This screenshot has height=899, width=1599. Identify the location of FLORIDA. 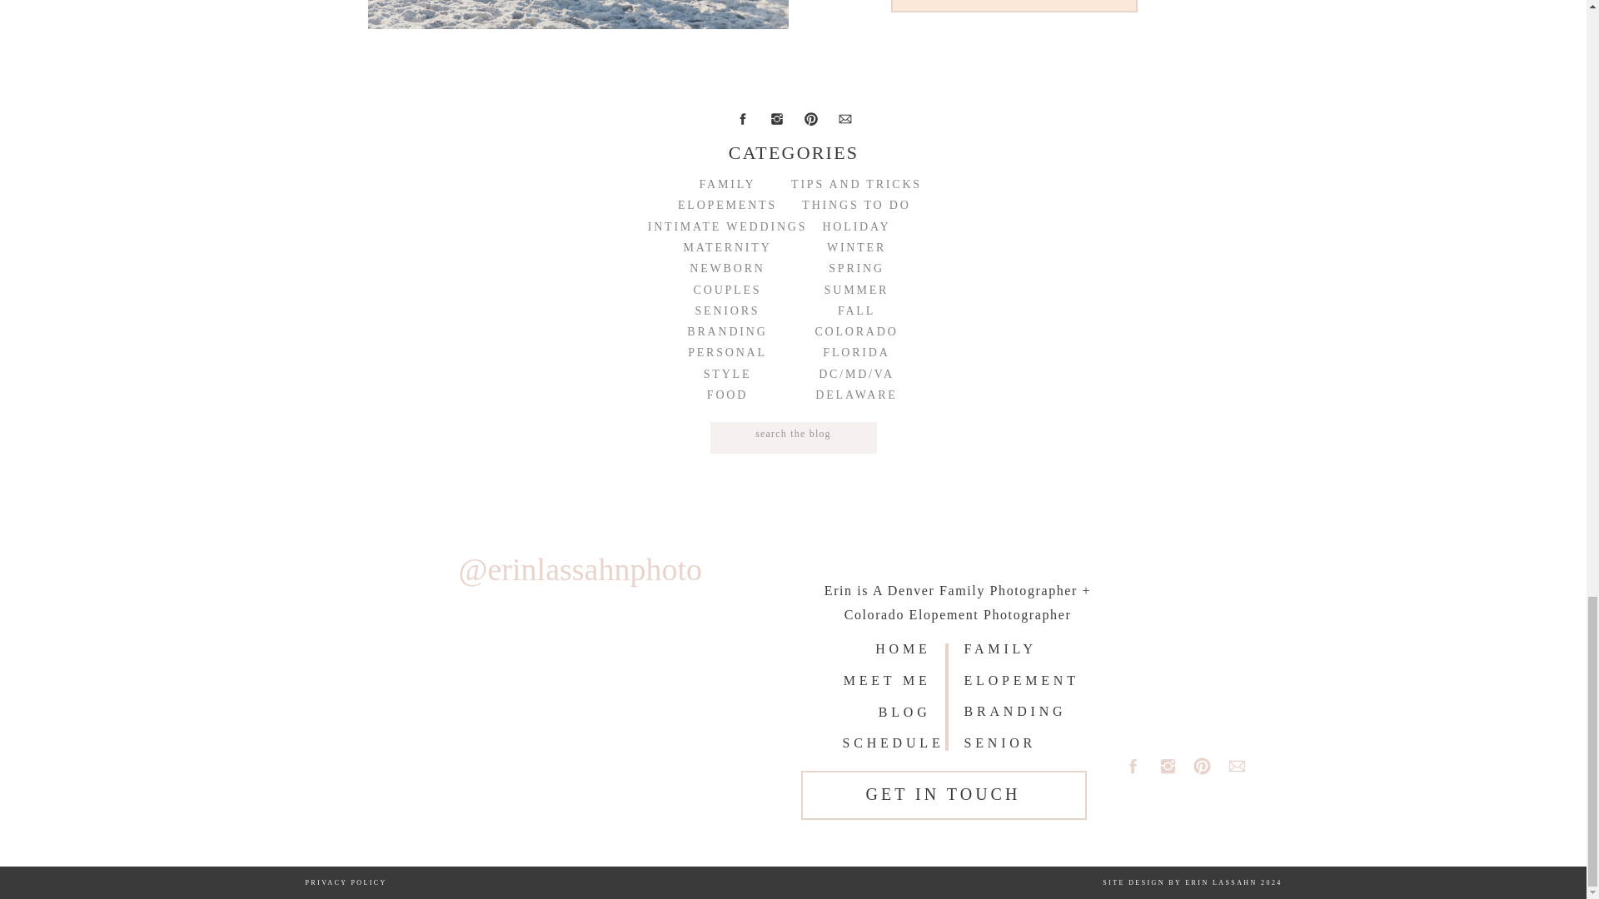
(856, 352).